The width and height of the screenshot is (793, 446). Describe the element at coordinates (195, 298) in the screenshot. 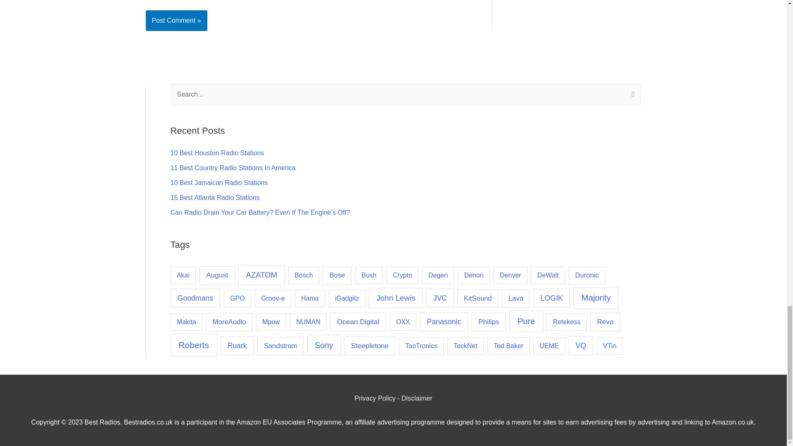

I see `Goodmans` at that location.